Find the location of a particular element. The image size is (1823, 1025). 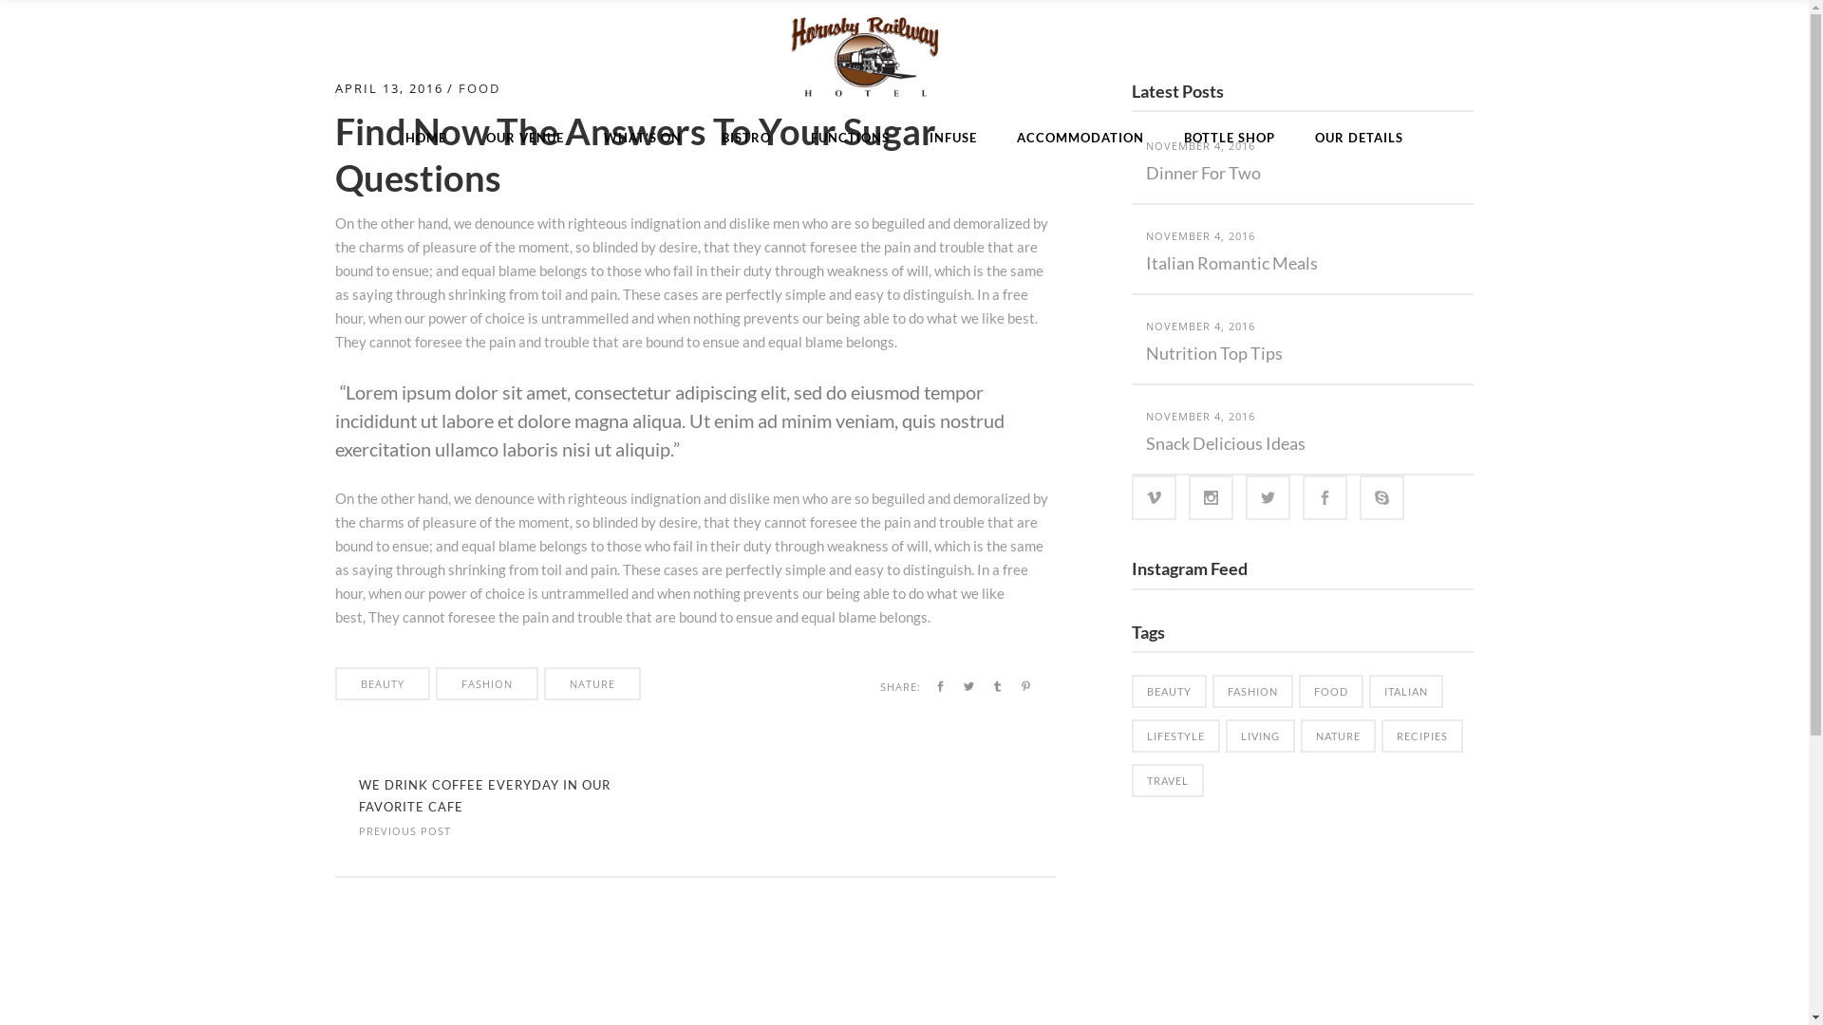

LIFESTYLE is located at coordinates (1175, 736).